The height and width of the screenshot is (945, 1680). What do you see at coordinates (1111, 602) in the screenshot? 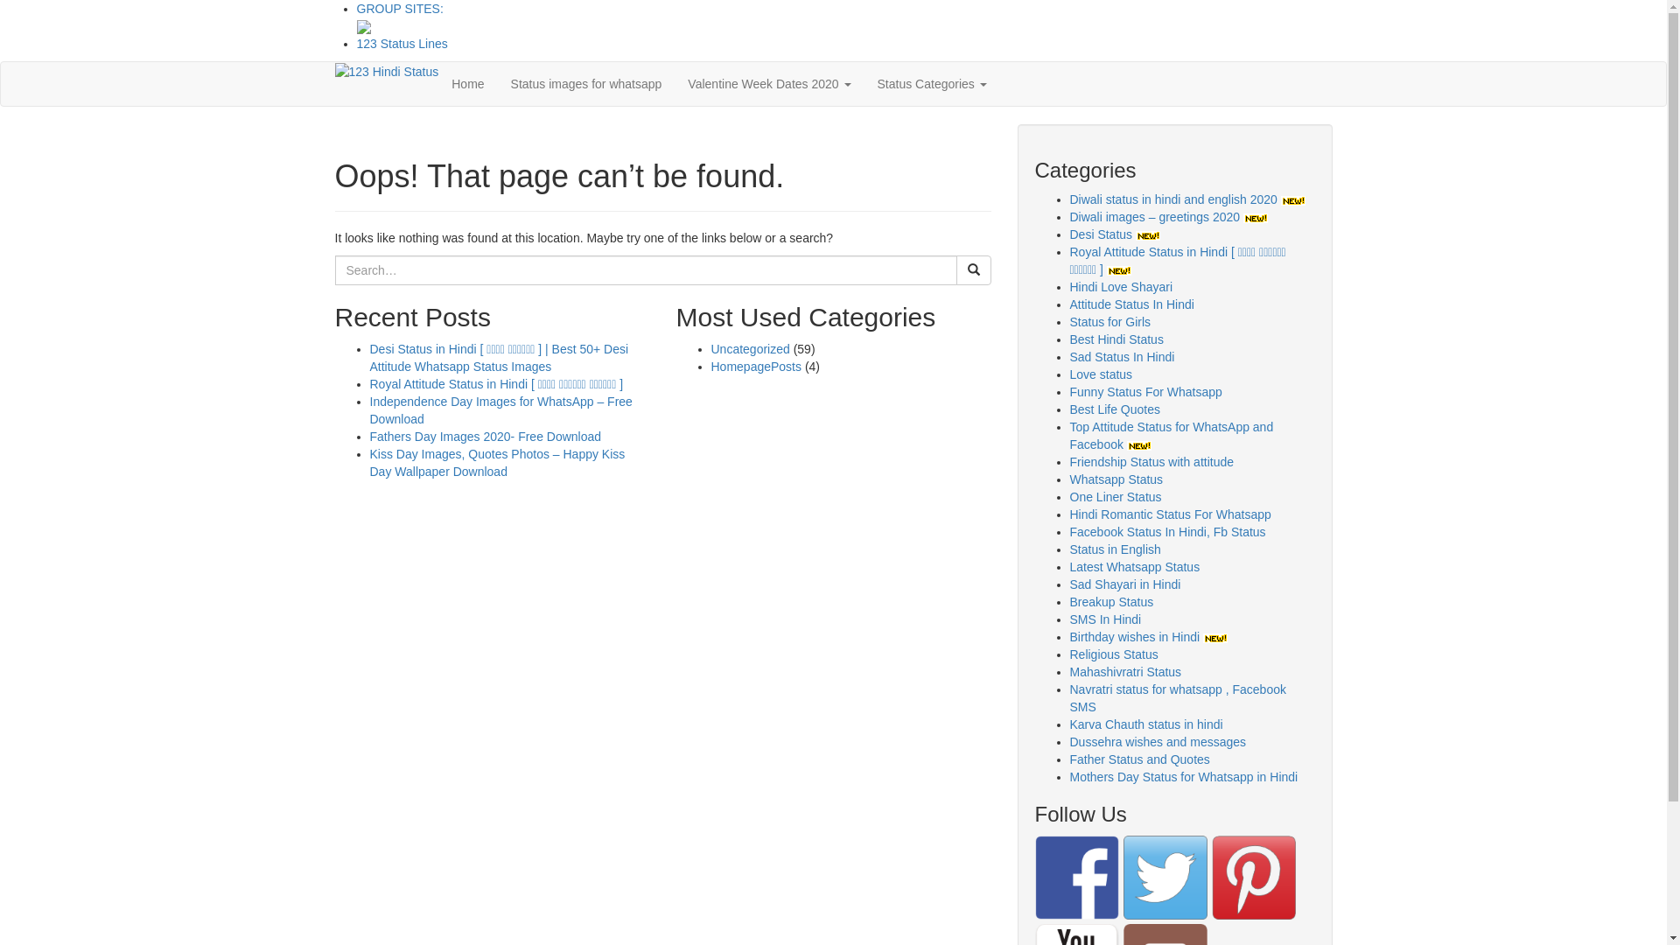
I see `Breakup Status` at bounding box center [1111, 602].